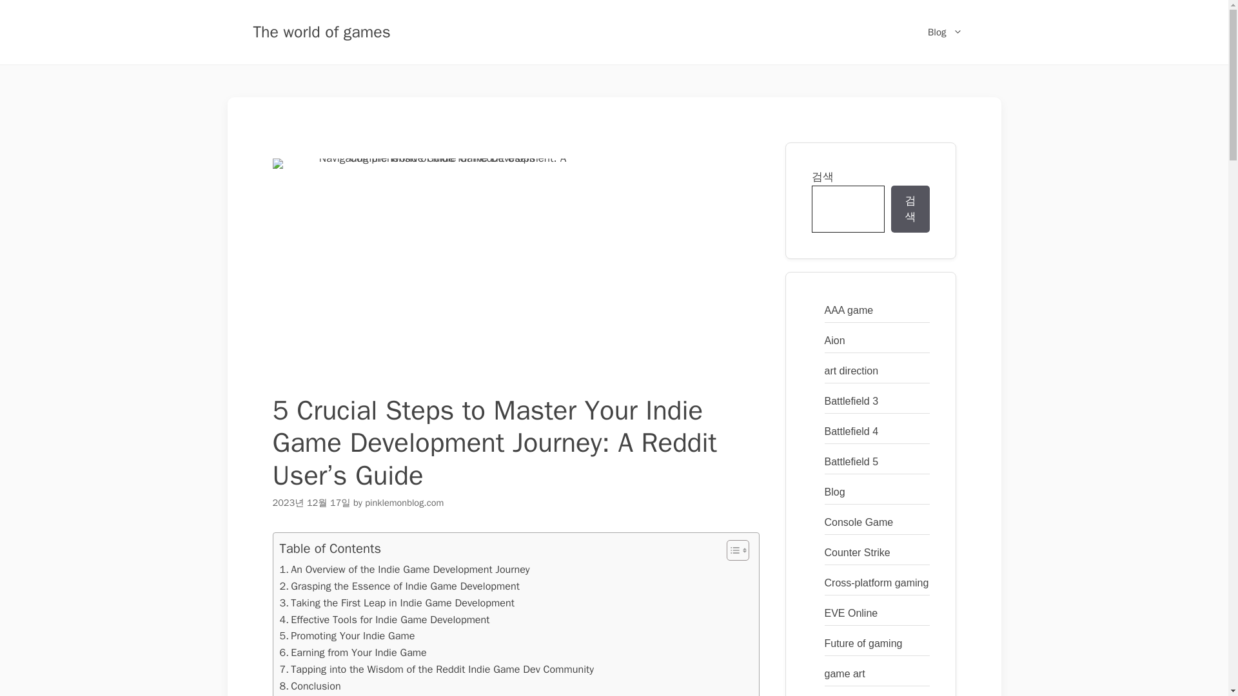 The height and width of the screenshot is (696, 1238). What do you see at coordinates (404, 570) in the screenshot?
I see `An Overview of the Indie Game Development Journey` at bounding box center [404, 570].